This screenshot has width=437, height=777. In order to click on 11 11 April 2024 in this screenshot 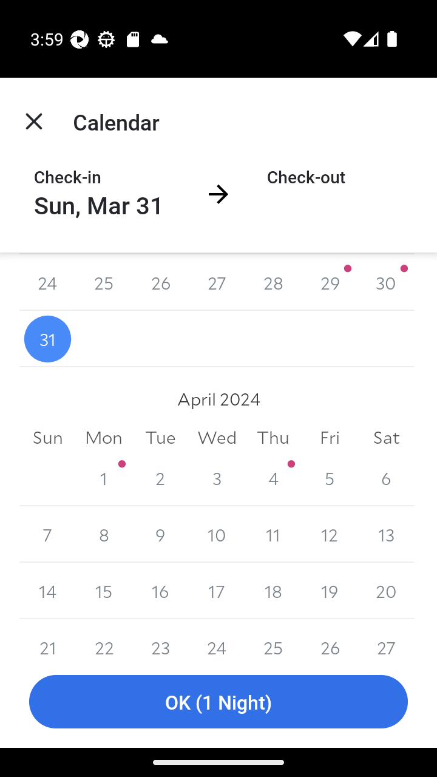, I will do `click(273, 534)`.